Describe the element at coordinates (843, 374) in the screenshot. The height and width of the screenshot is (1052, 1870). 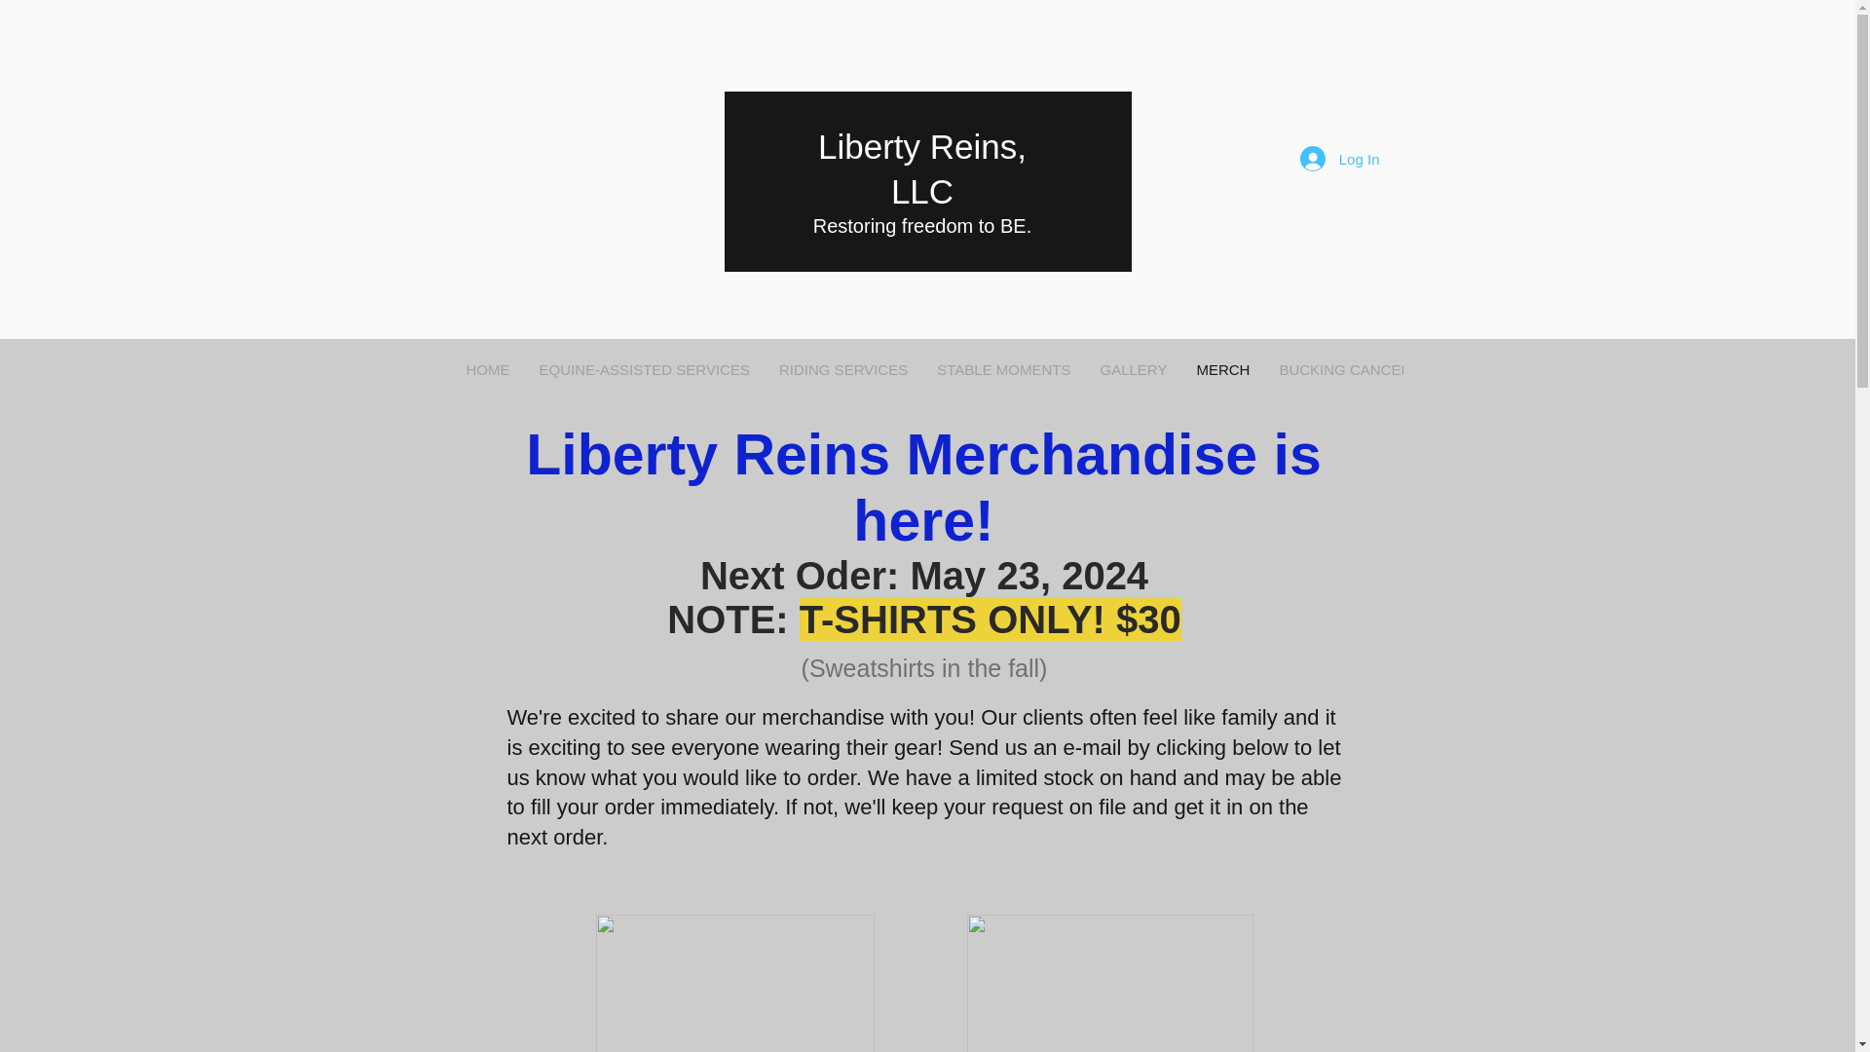
I see `RIDING SERVICES` at that location.